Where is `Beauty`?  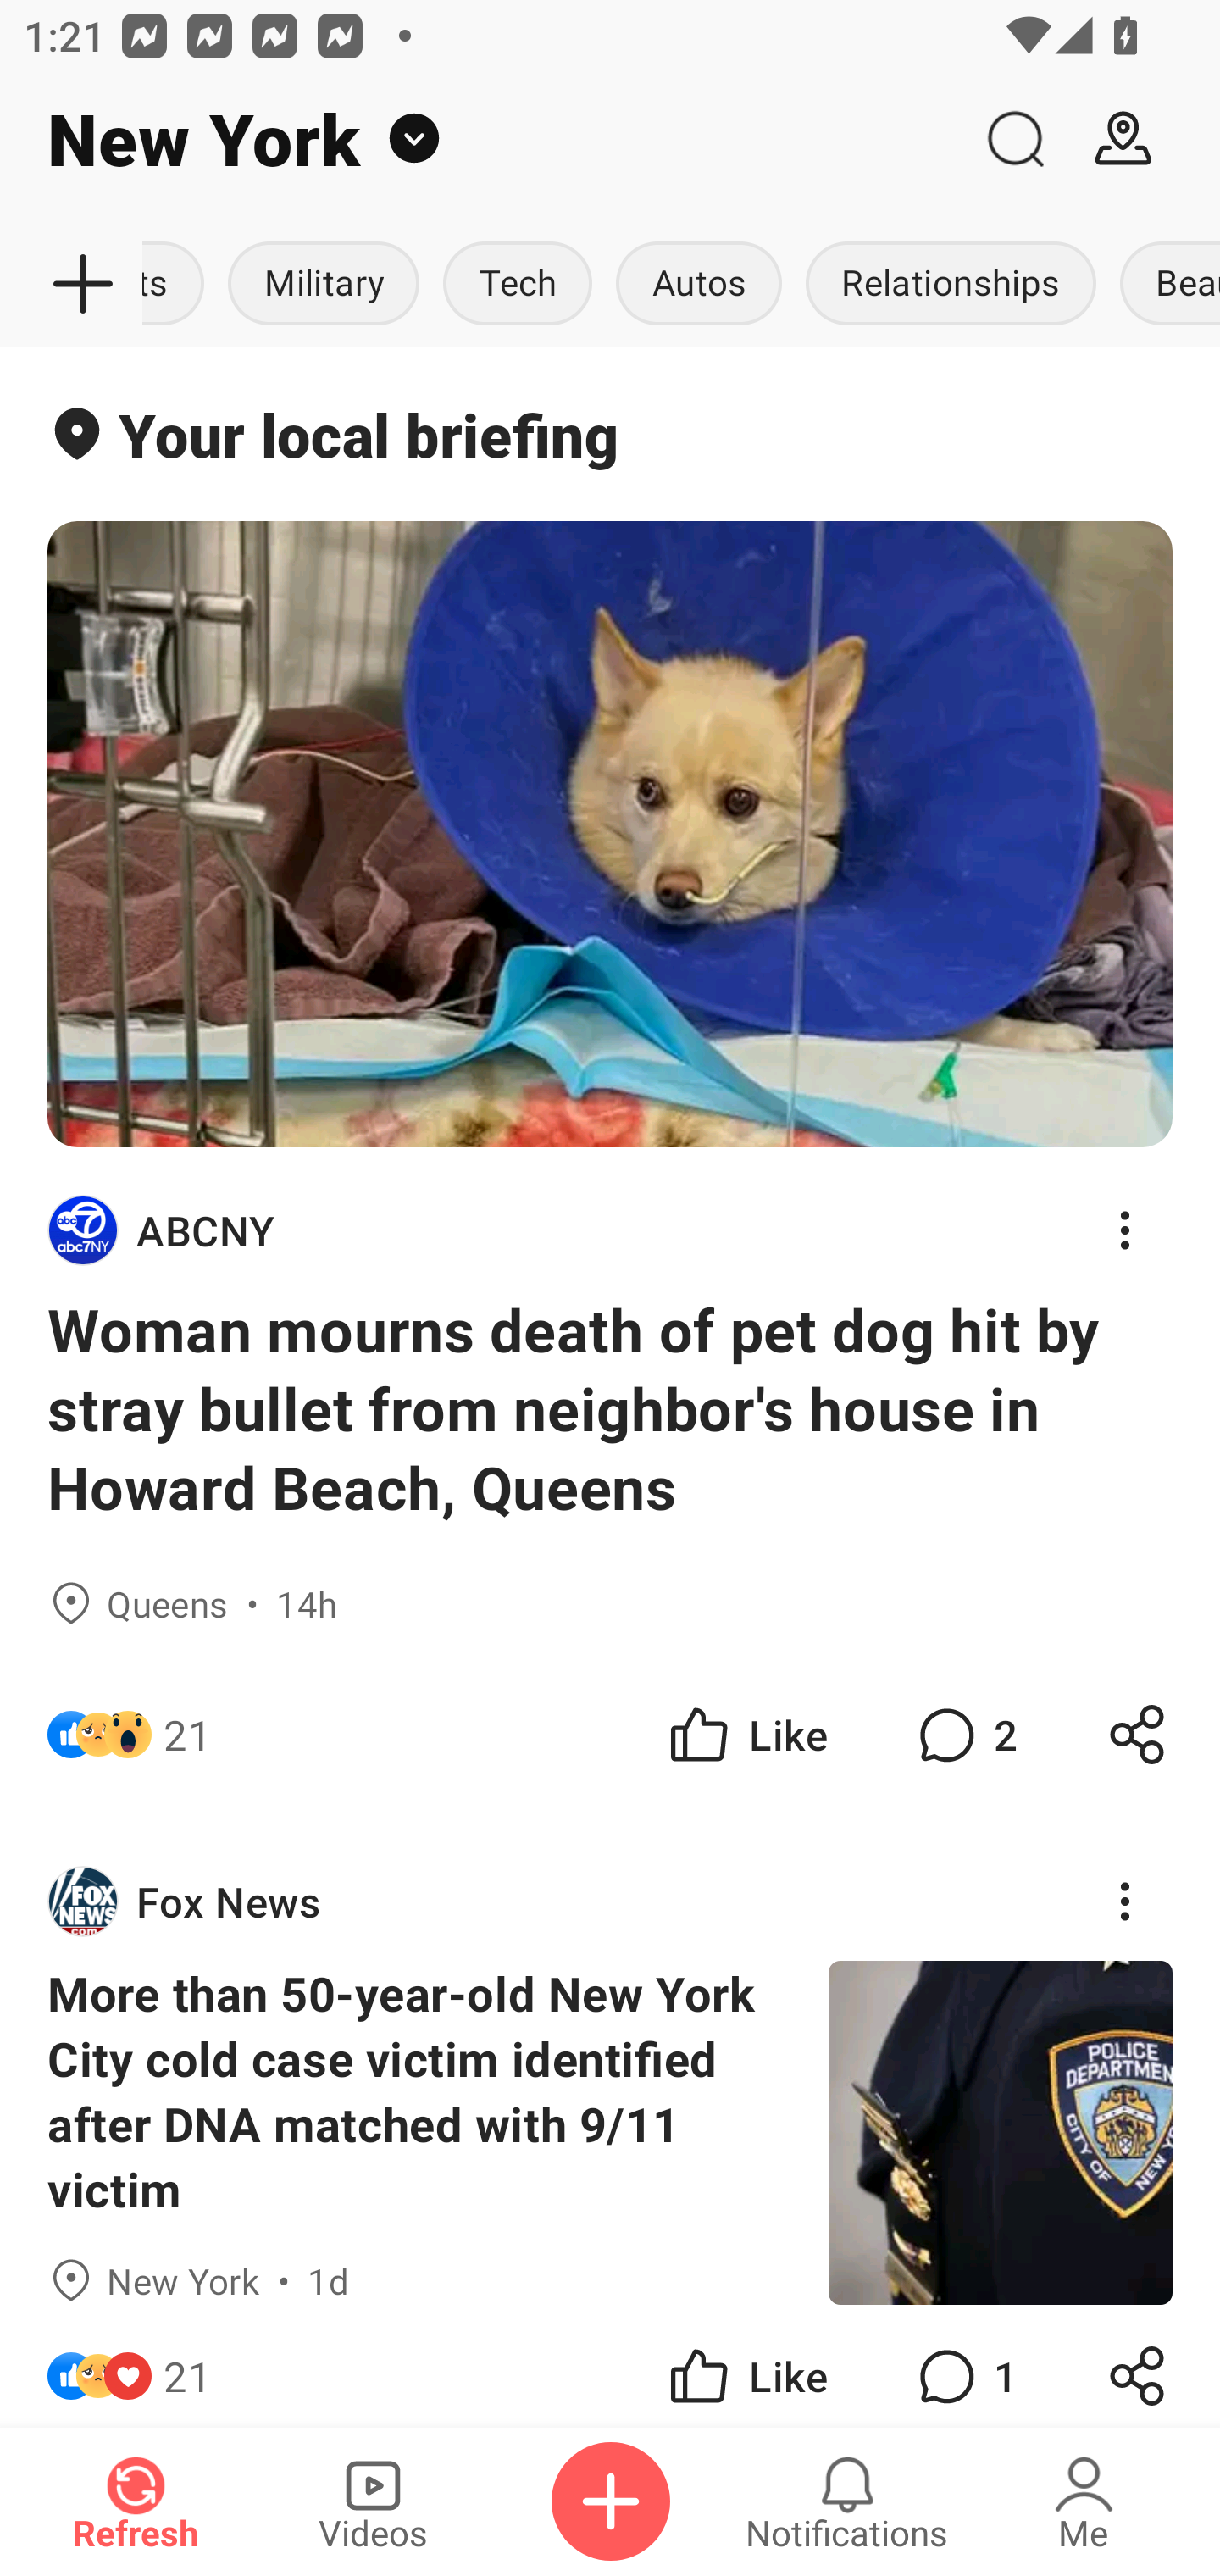
Beauty is located at coordinates (1164, 285).